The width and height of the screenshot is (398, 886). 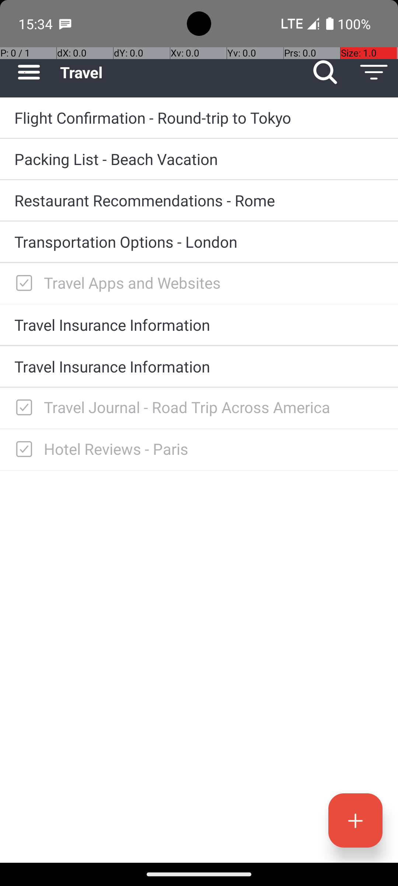 I want to click on Transportation Options - London, so click(x=199, y=241).